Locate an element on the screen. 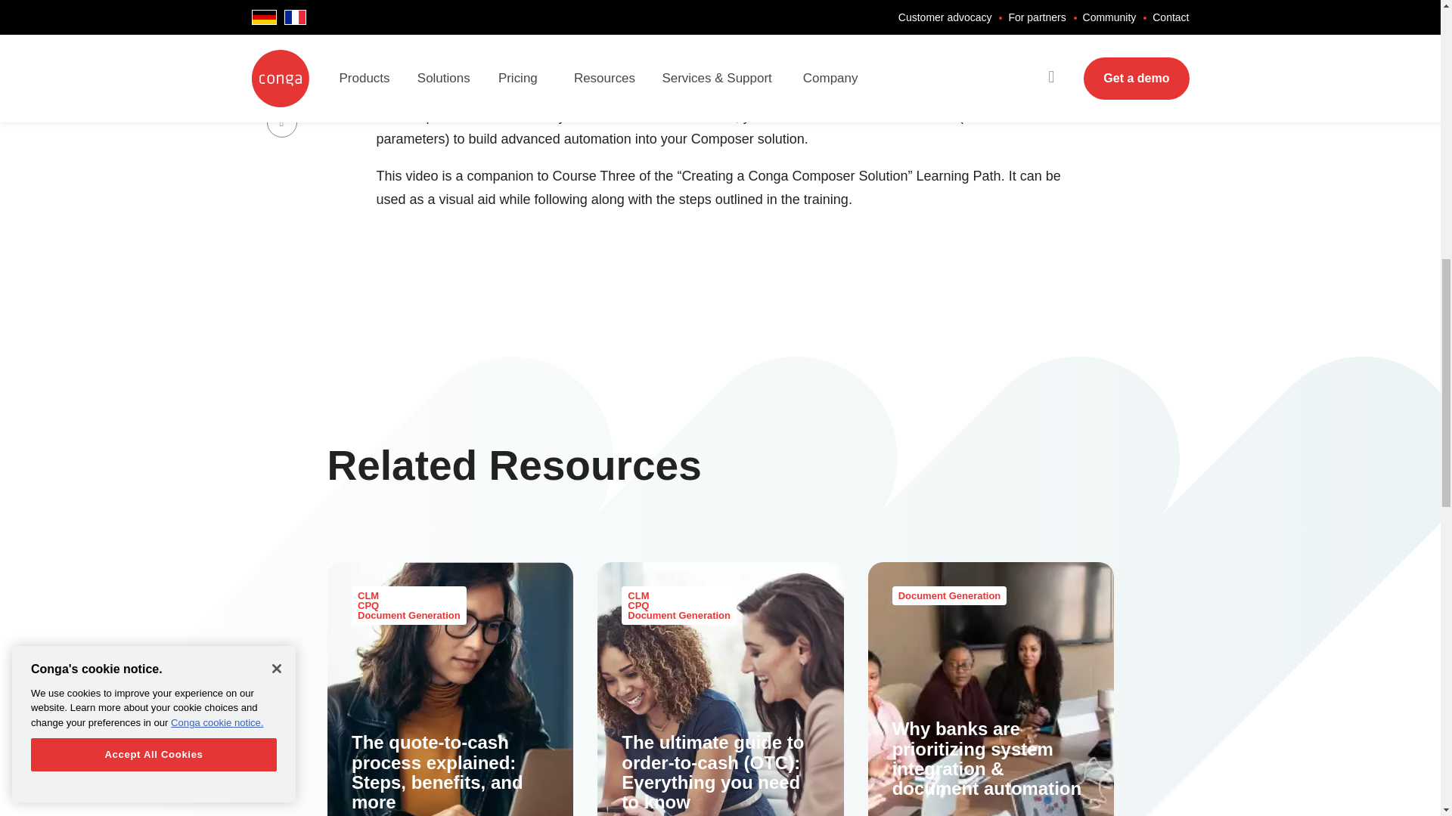 This screenshot has width=1452, height=816. Share to Linkedin is located at coordinates (281, 80).